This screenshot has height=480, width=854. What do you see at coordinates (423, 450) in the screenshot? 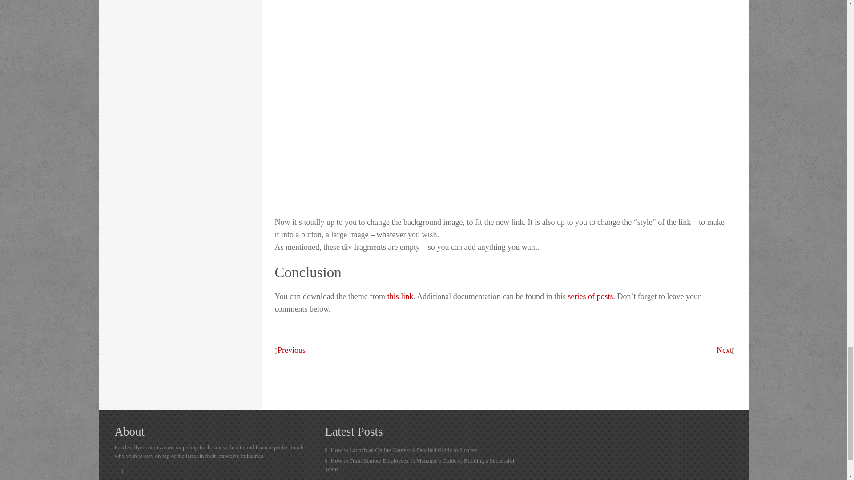
I see `How to Launch an Online Course: A Detailed Guide to Success` at bounding box center [423, 450].